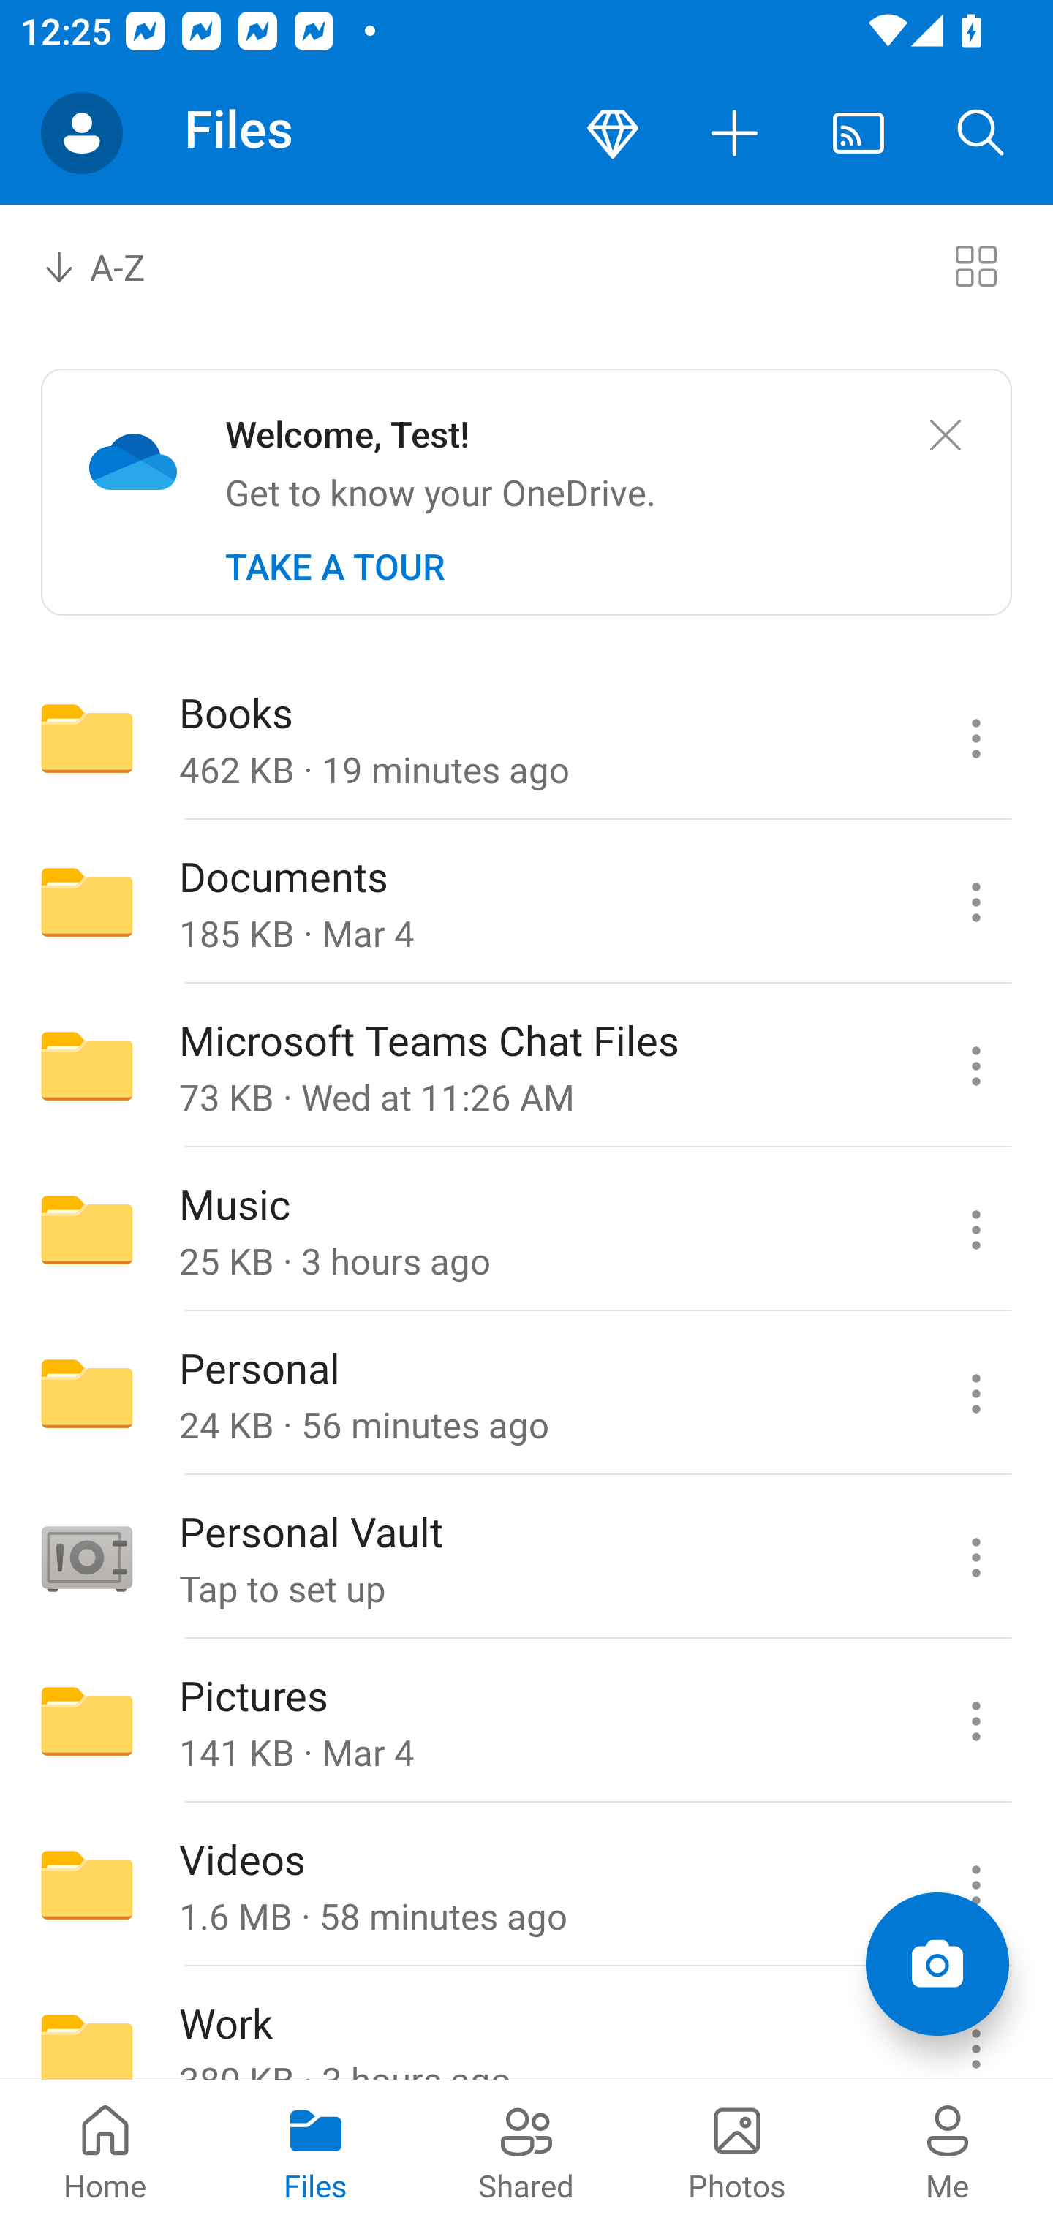 Image resolution: width=1053 pixels, height=2223 pixels. Describe the element at coordinates (975, 2024) in the screenshot. I see `Work commands` at that location.